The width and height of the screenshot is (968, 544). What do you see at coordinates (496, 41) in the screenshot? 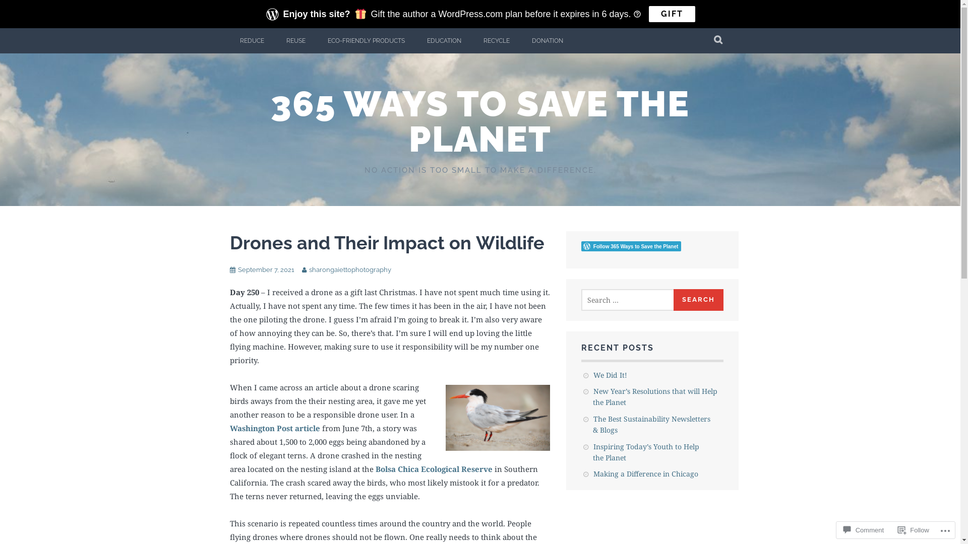
I see `RECYCLE` at bounding box center [496, 41].